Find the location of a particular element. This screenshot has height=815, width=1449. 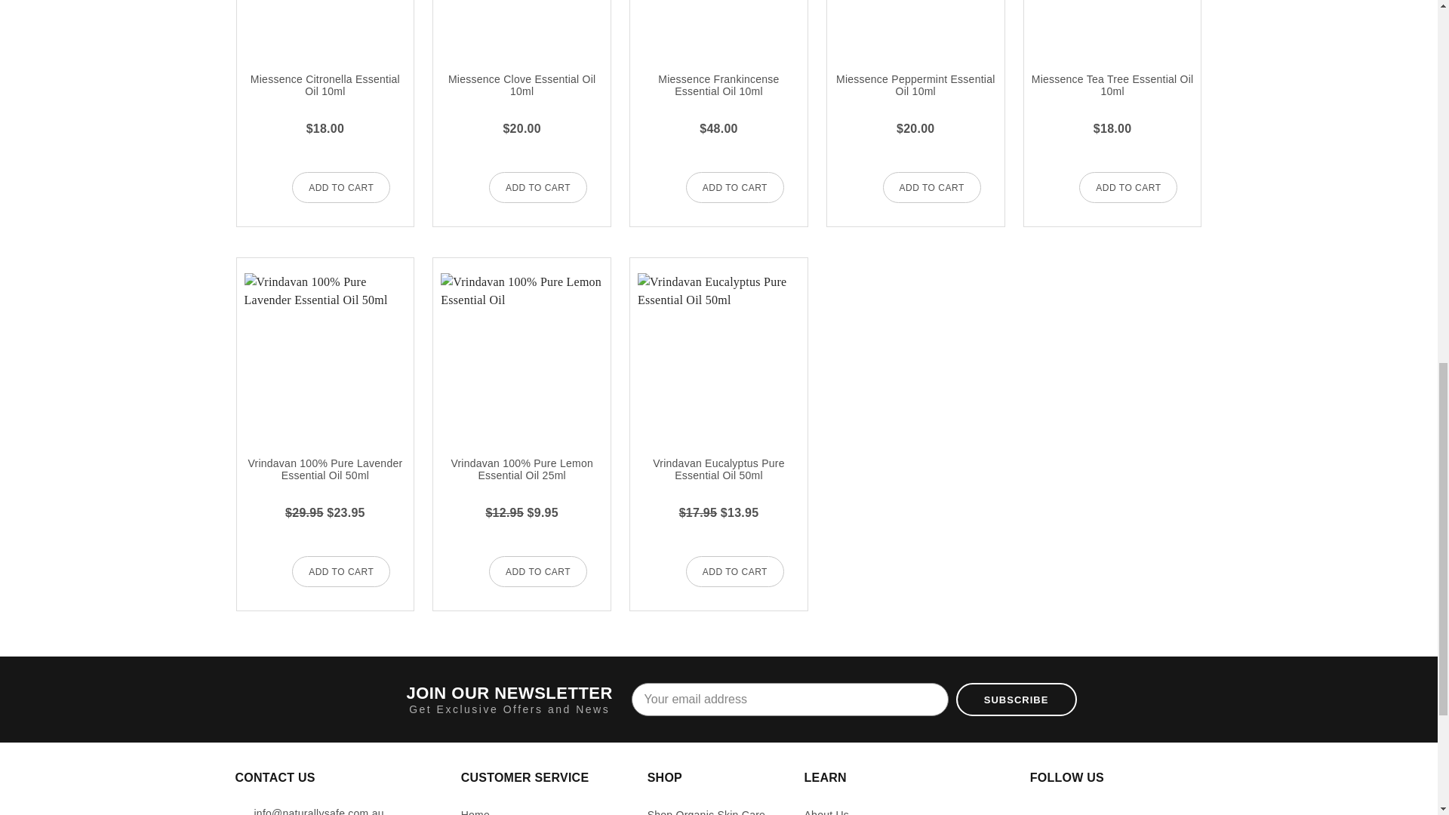

Miessence Clove Essential Oil 10ml is located at coordinates (521, 25).